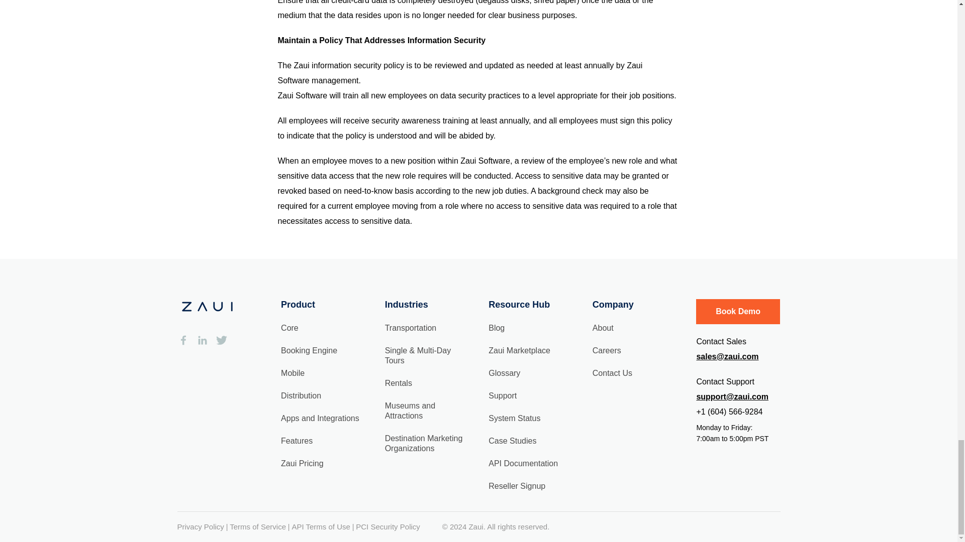 This screenshot has height=542, width=965. Describe the element at coordinates (309, 350) in the screenshot. I see `Booking Engine` at that location.